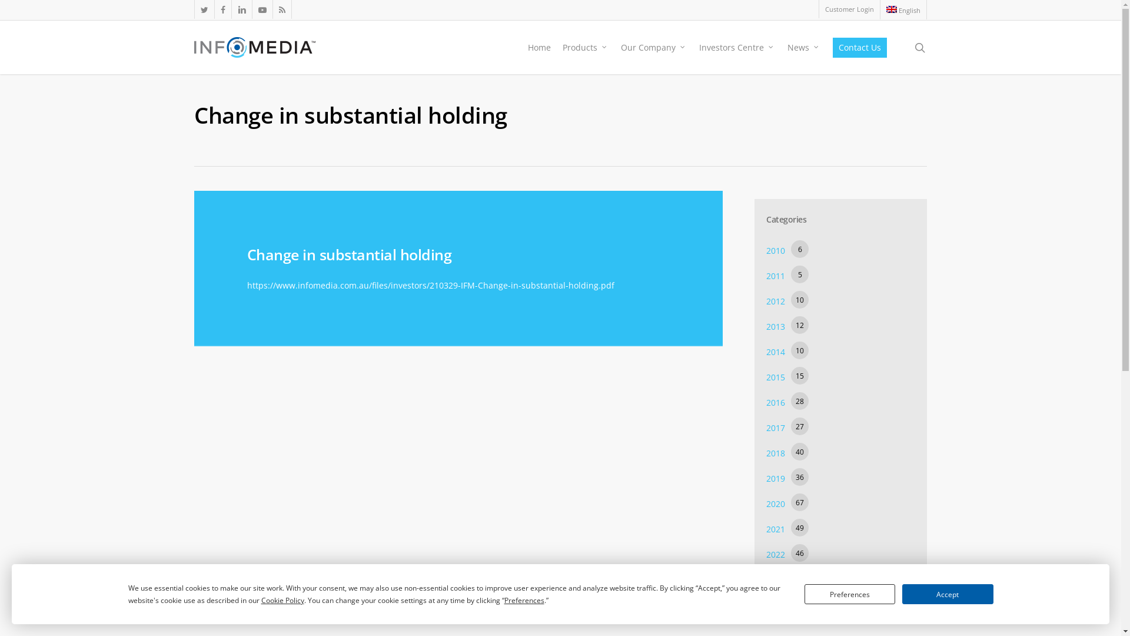 This screenshot has height=636, width=1130. Describe the element at coordinates (204, 9) in the screenshot. I see `twitter` at that location.